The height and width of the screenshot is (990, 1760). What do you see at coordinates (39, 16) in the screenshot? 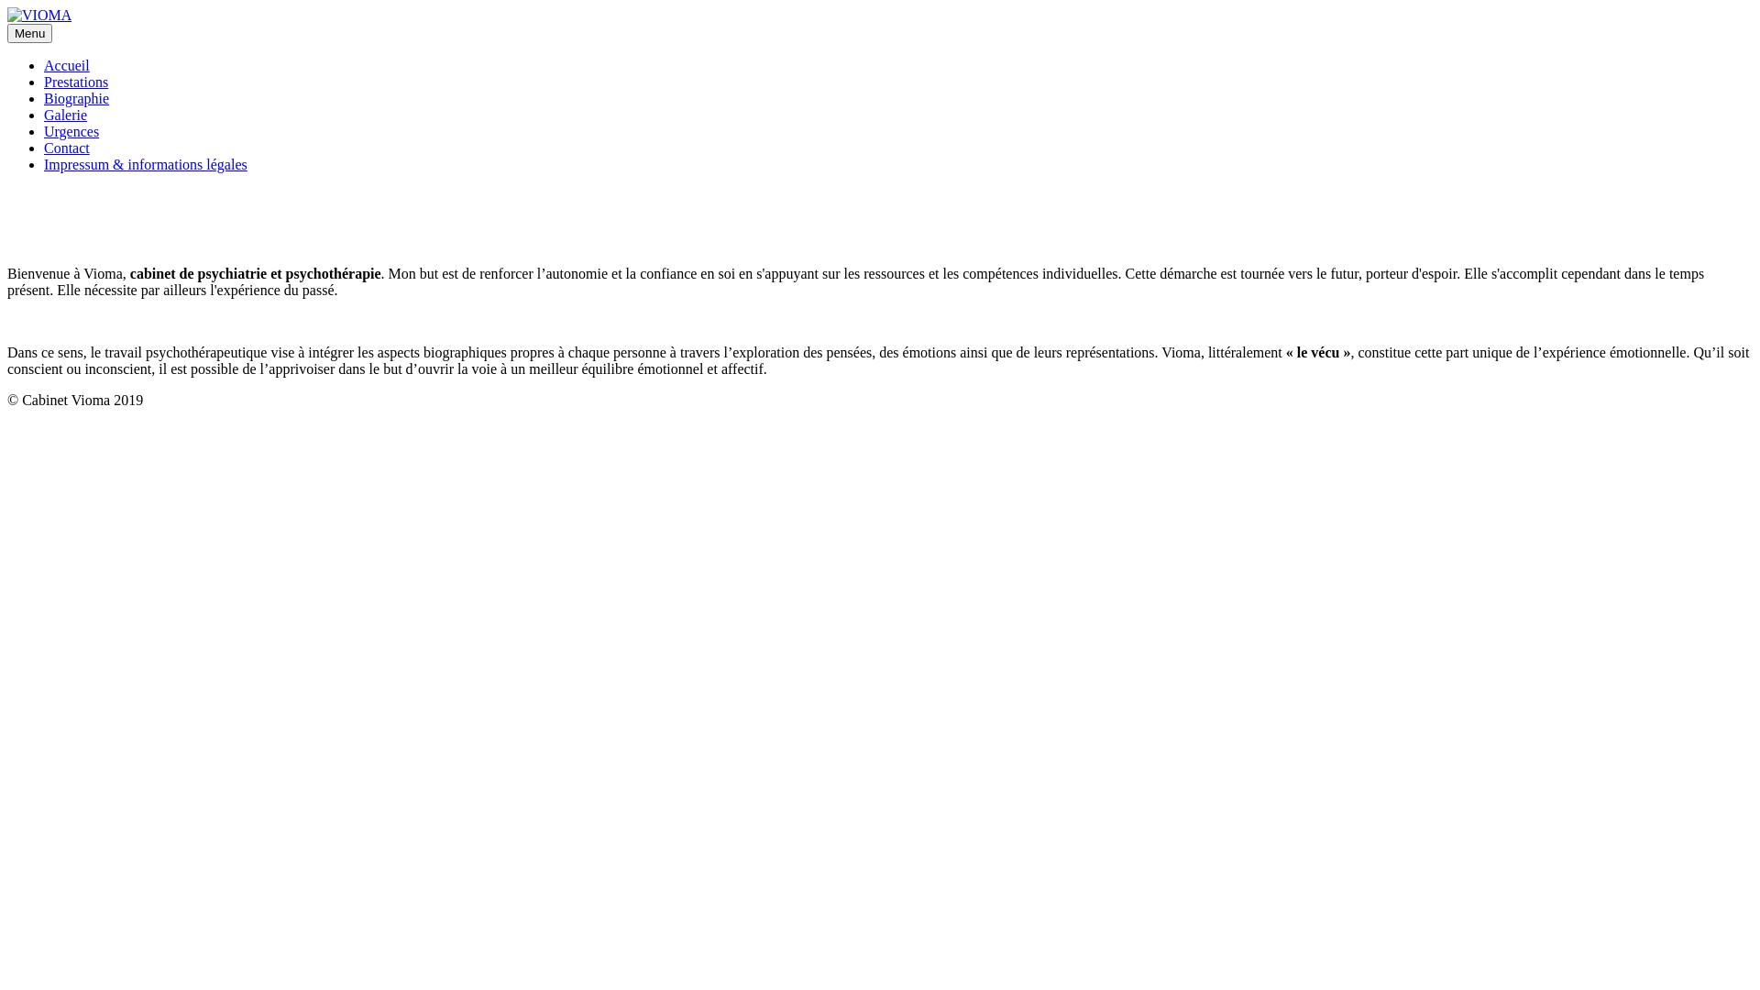
I see `VIOMA` at bounding box center [39, 16].